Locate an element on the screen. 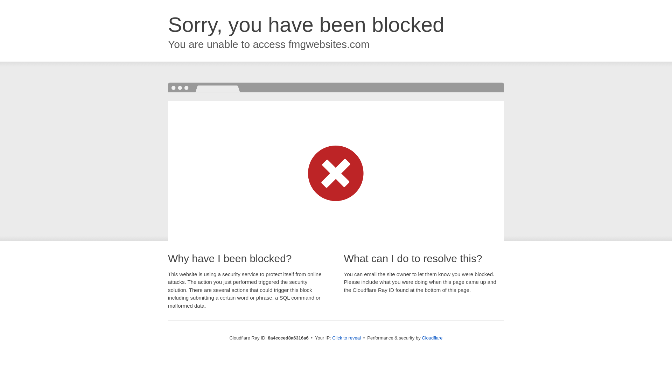 This screenshot has height=378, width=672. Click to reveal is located at coordinates (346, 338).